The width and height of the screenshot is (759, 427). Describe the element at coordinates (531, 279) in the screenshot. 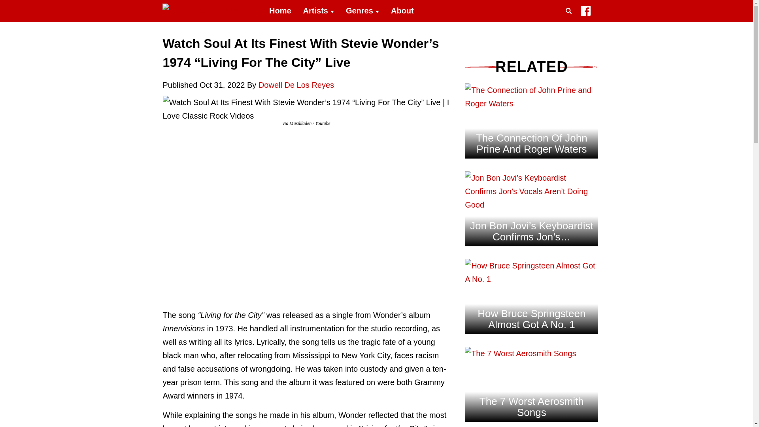

I see `How Bruce Springsteen Almost Got A No. 1` at that location.